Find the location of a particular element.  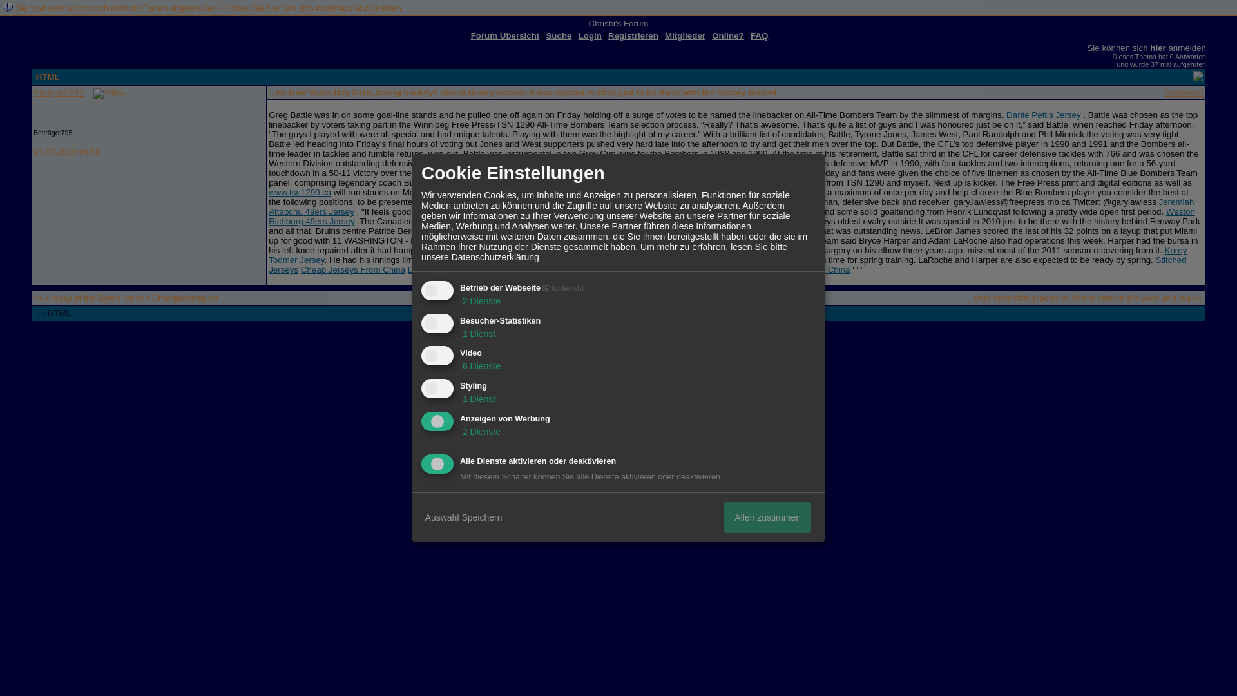

Weston Richburg 49ers Jersey is located at coordinates (731, 217).